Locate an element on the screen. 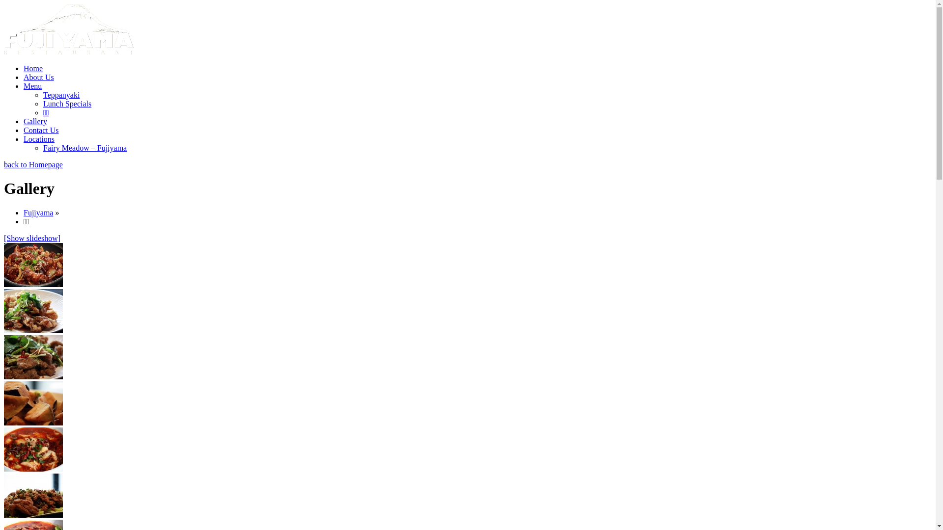  Fujiyama is located at coordinates (38, 213).